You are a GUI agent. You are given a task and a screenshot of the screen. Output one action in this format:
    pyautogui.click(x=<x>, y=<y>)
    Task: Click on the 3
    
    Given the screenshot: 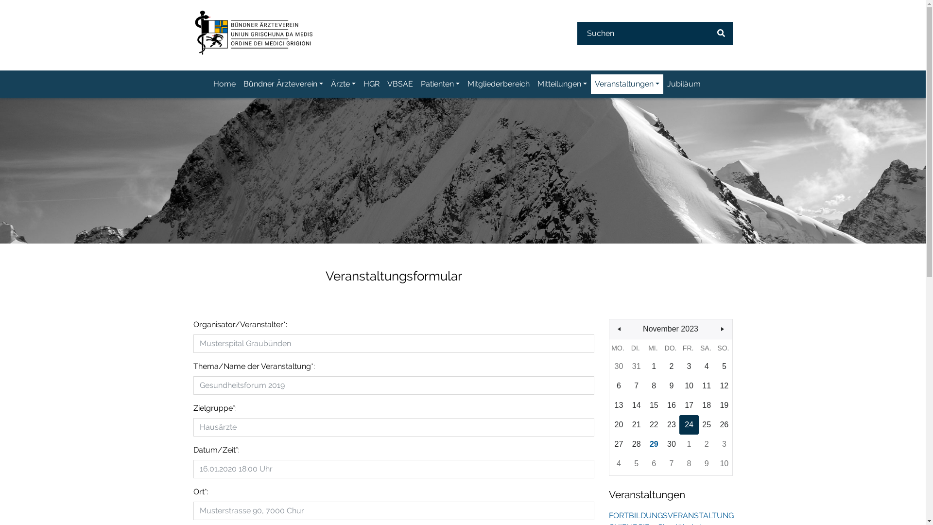 What is the action you would take?
    pyautogui.click(x=689, y=367)
    